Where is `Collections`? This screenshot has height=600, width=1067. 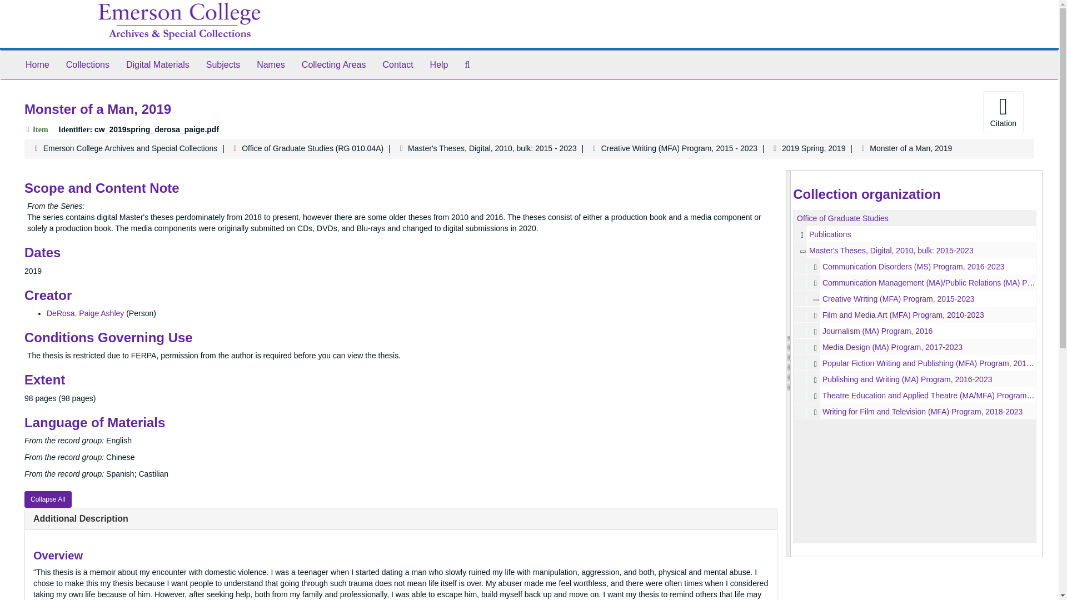 Collections is located at coordinates (87, 64).